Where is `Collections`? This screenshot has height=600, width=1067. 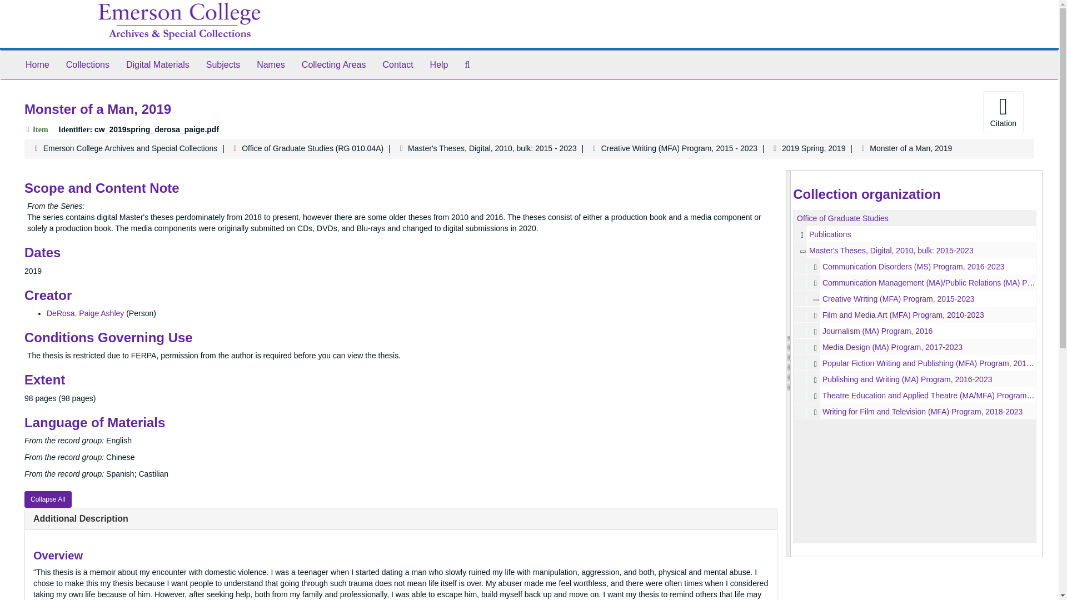 Collections is located at coordinates (87, 64).